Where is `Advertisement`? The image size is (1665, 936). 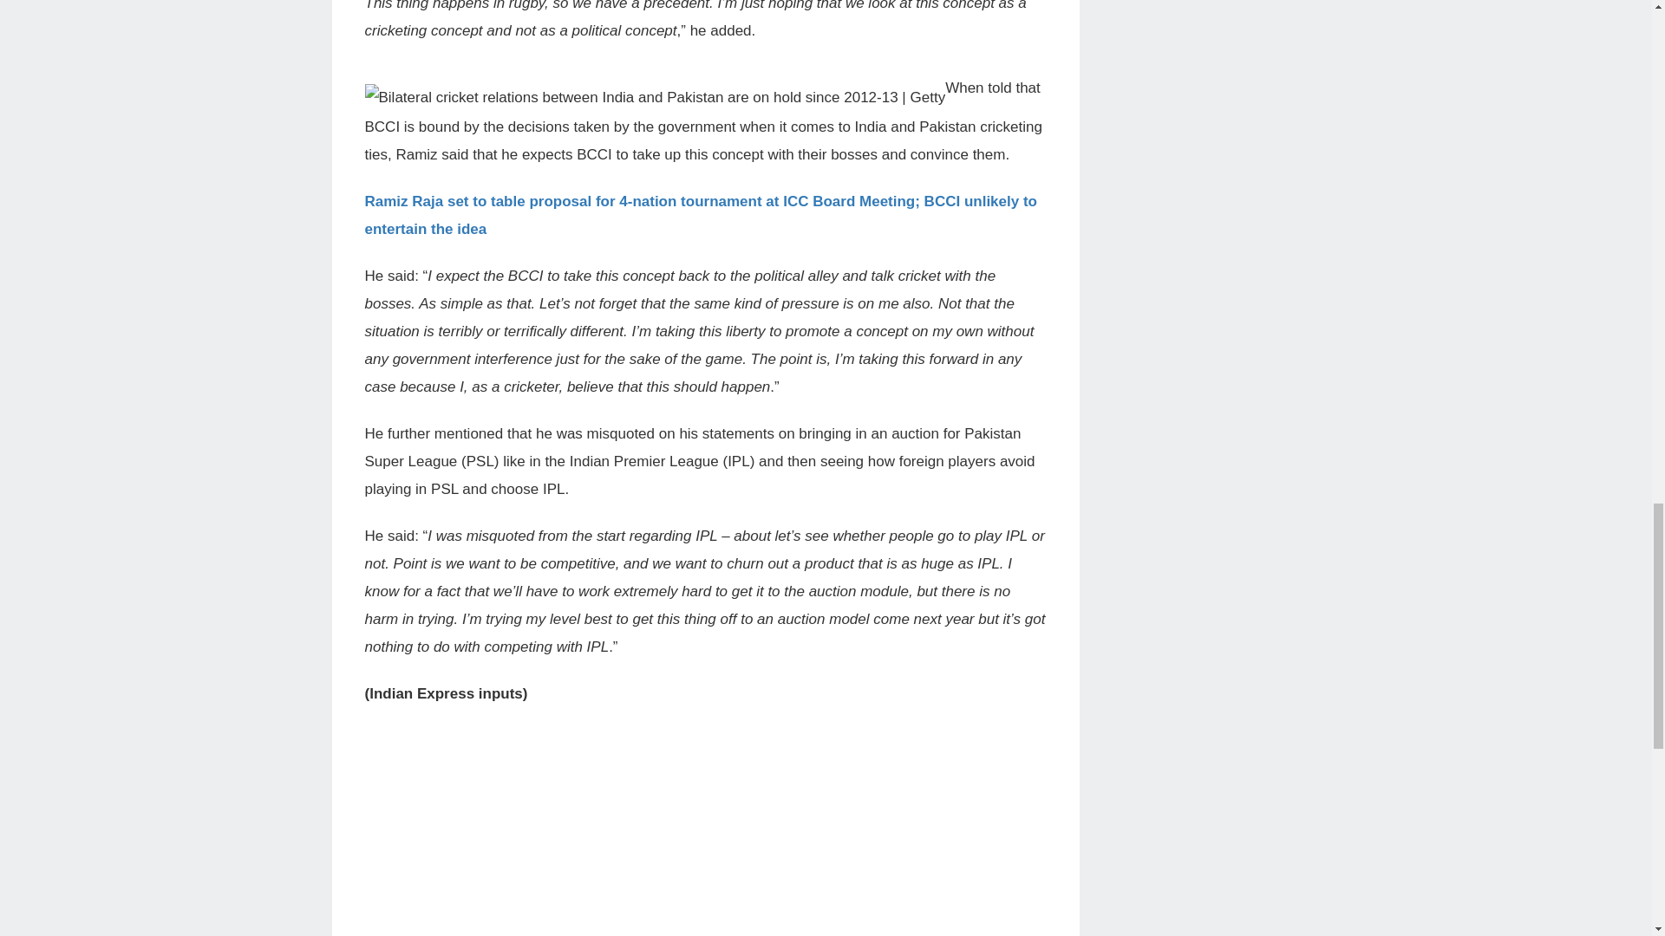
Advertisement is located at coordinates (706, 840).